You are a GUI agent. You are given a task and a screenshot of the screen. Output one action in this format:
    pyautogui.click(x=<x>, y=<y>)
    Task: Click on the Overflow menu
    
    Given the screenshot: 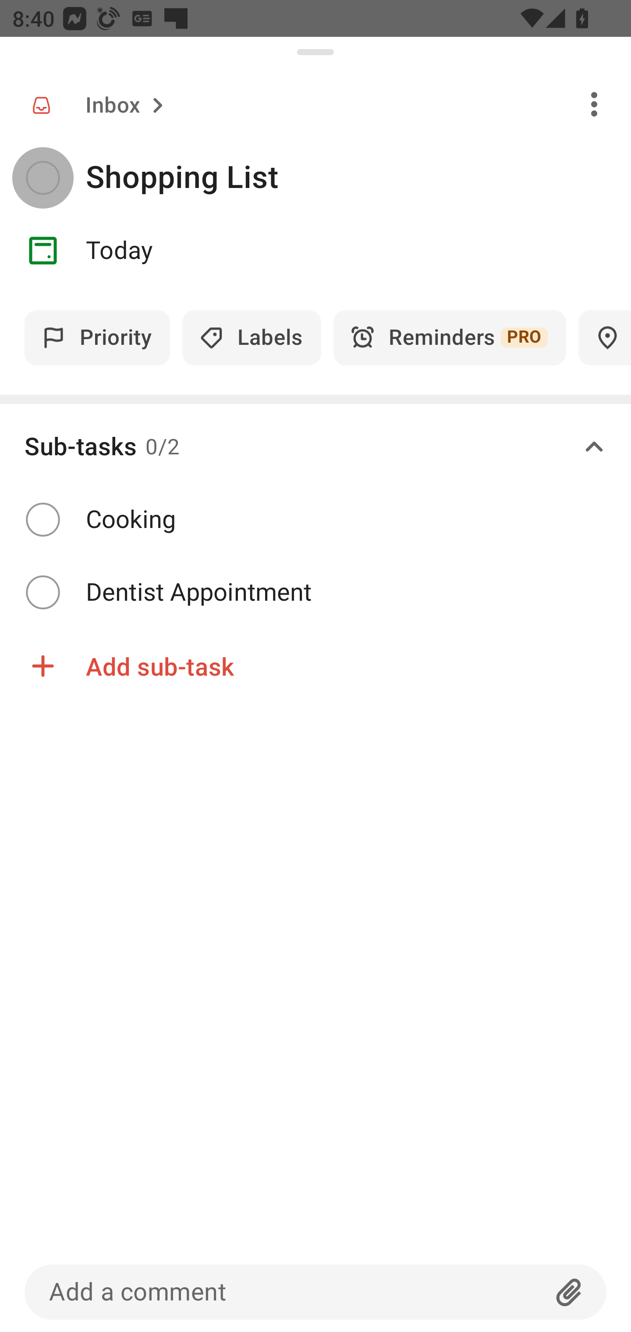 What is the action you would take?
    pyautogui.click(x=594, y=103)
    